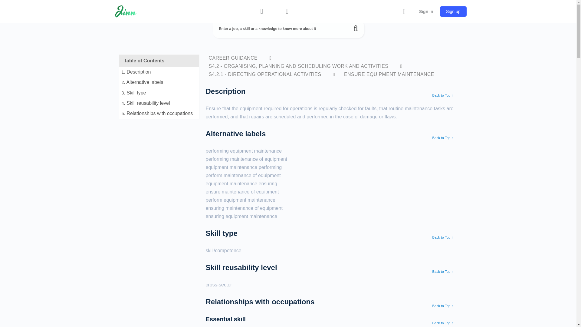 This screenshot has width=581, height=327. I want to click on 2. Alternative labels, so click(159, 82).